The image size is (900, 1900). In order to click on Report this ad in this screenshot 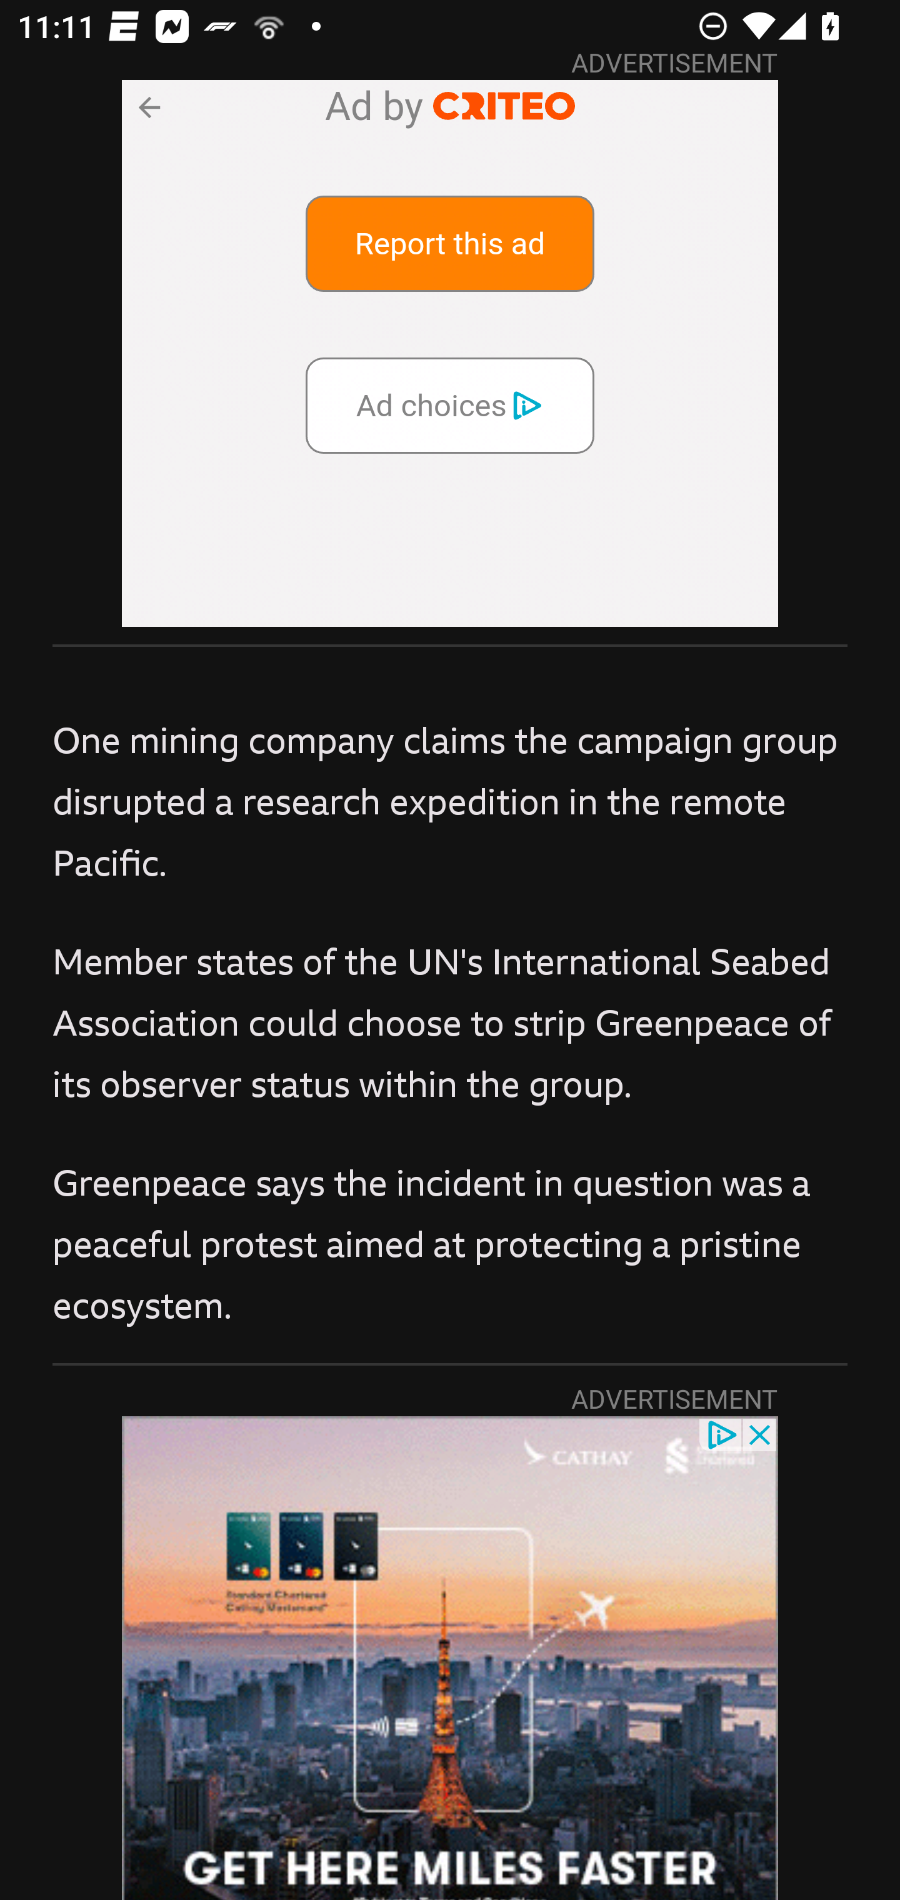, I will do `click(451, 243)`.